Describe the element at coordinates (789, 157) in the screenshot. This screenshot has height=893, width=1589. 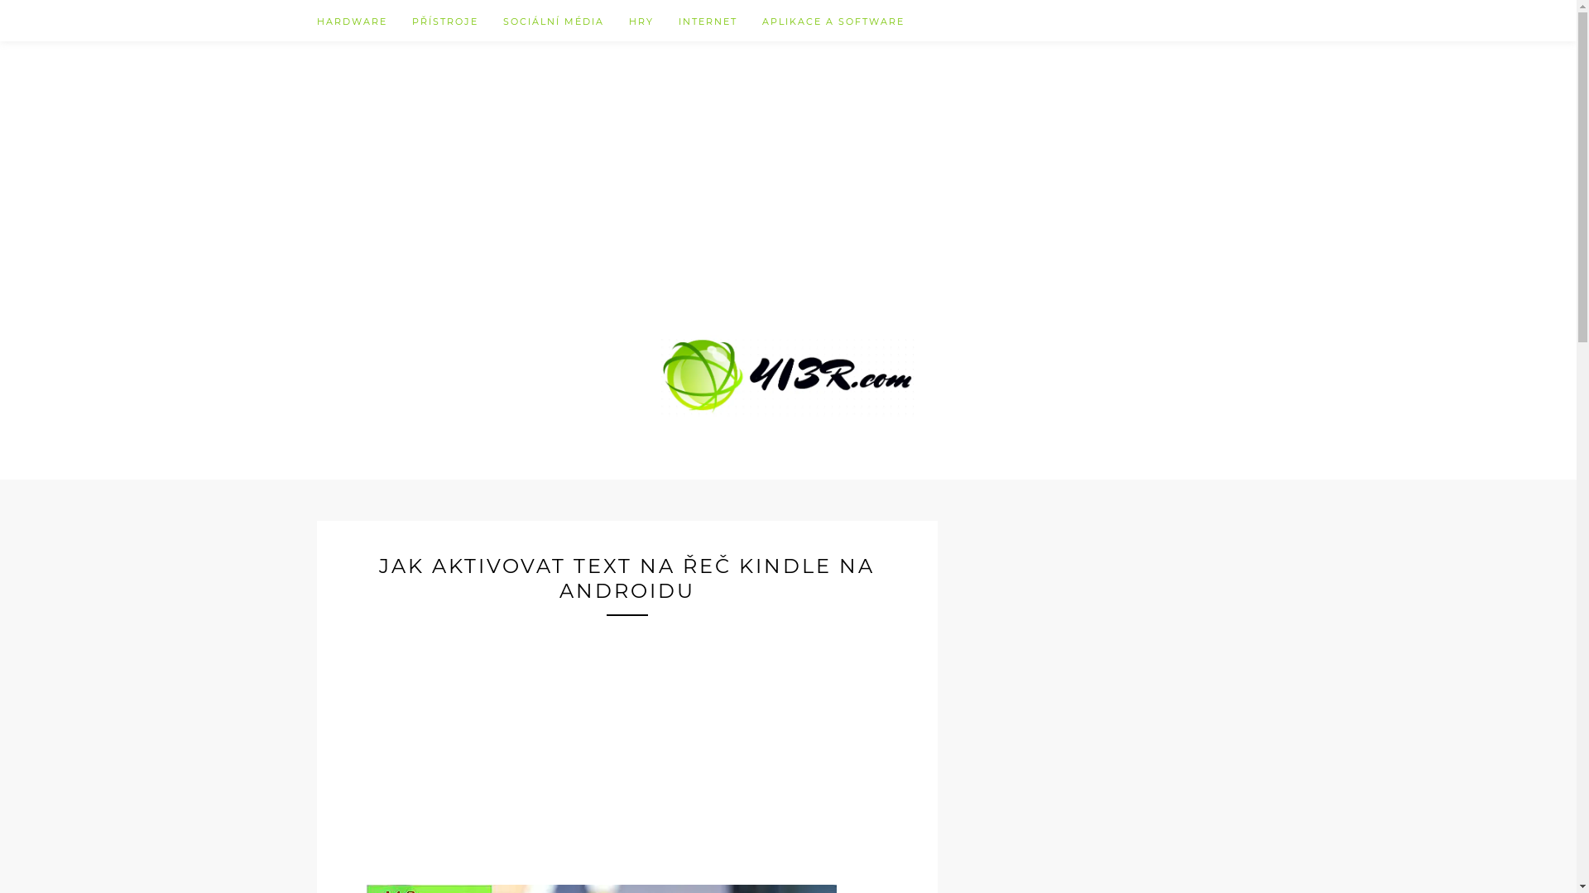
I see `Advertisement` at that location.